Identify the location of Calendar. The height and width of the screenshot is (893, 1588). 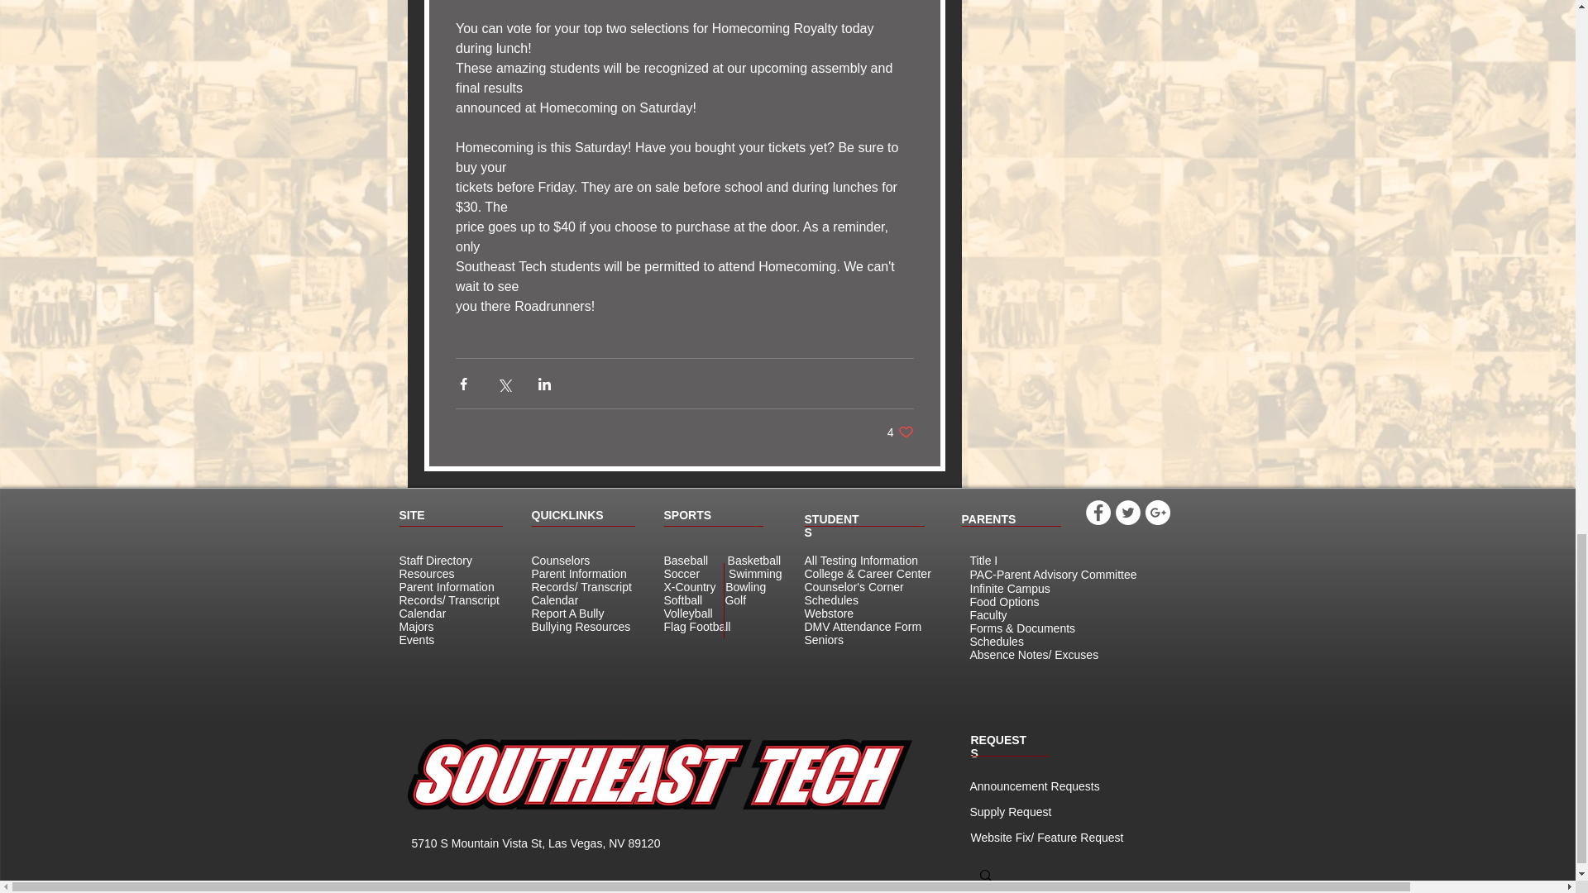
(554, 600).